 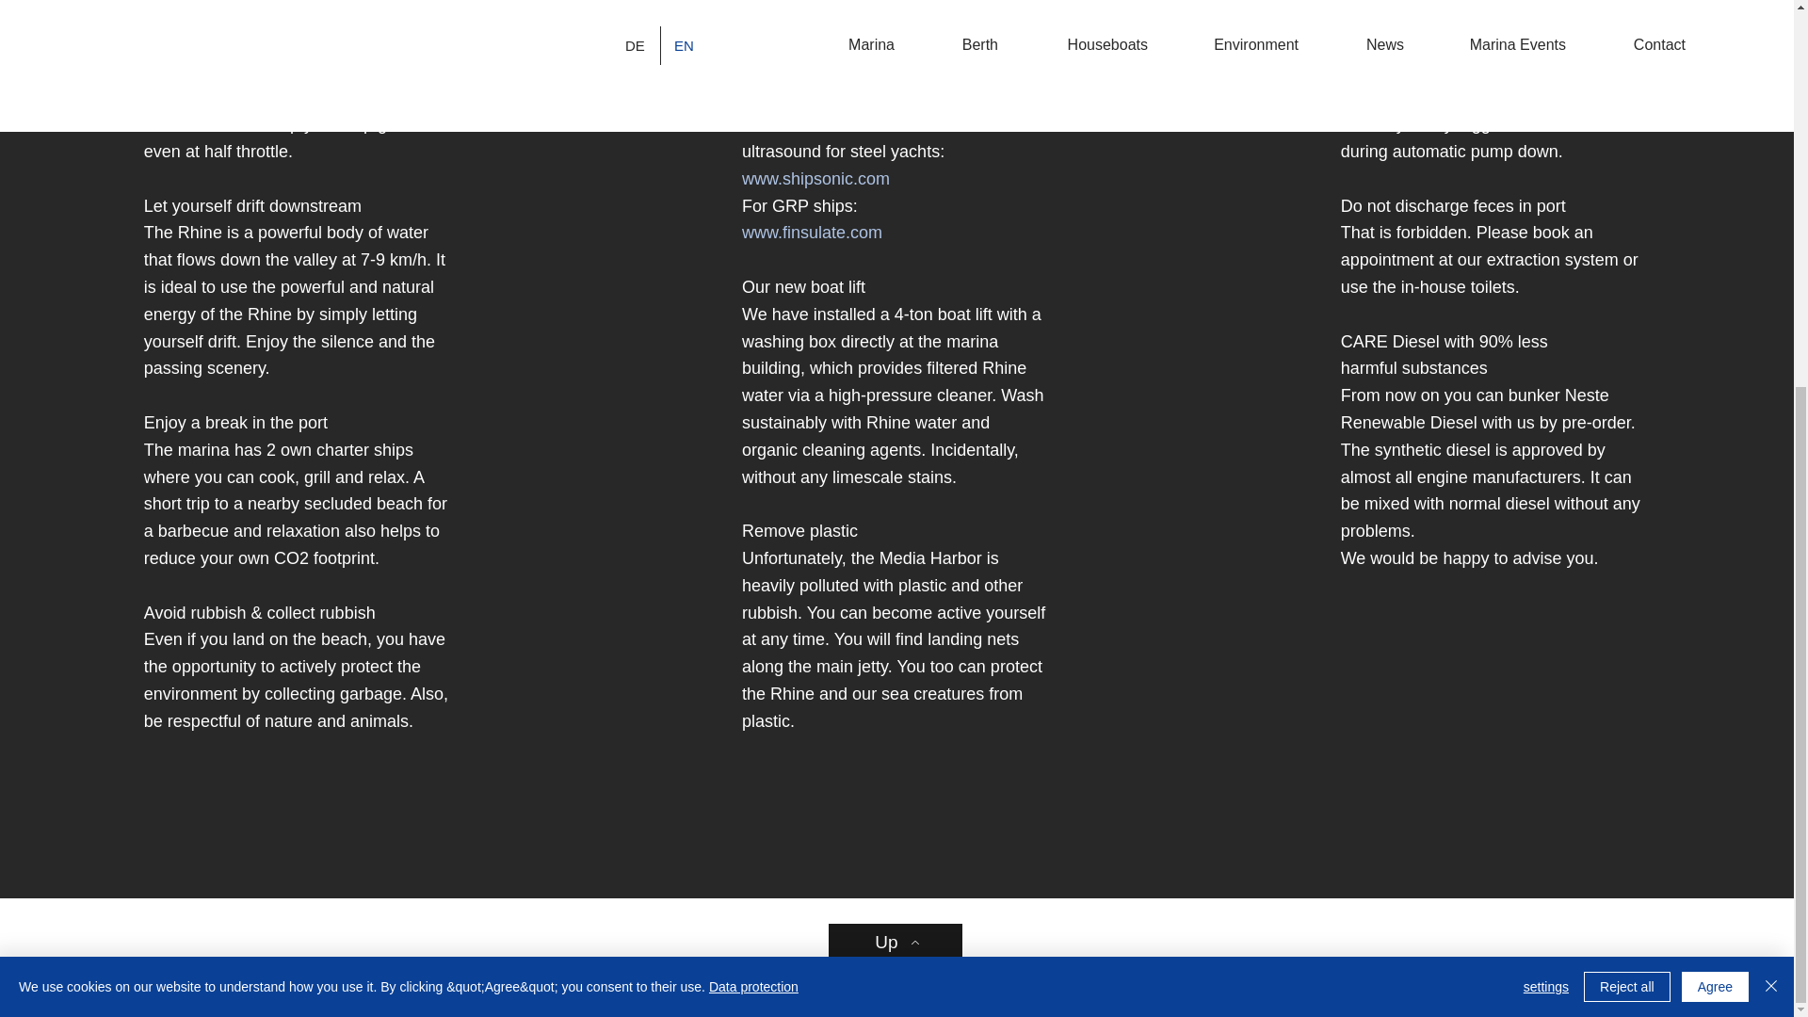 I want to click on www.finsulate.com, so click(x=812, y=232).